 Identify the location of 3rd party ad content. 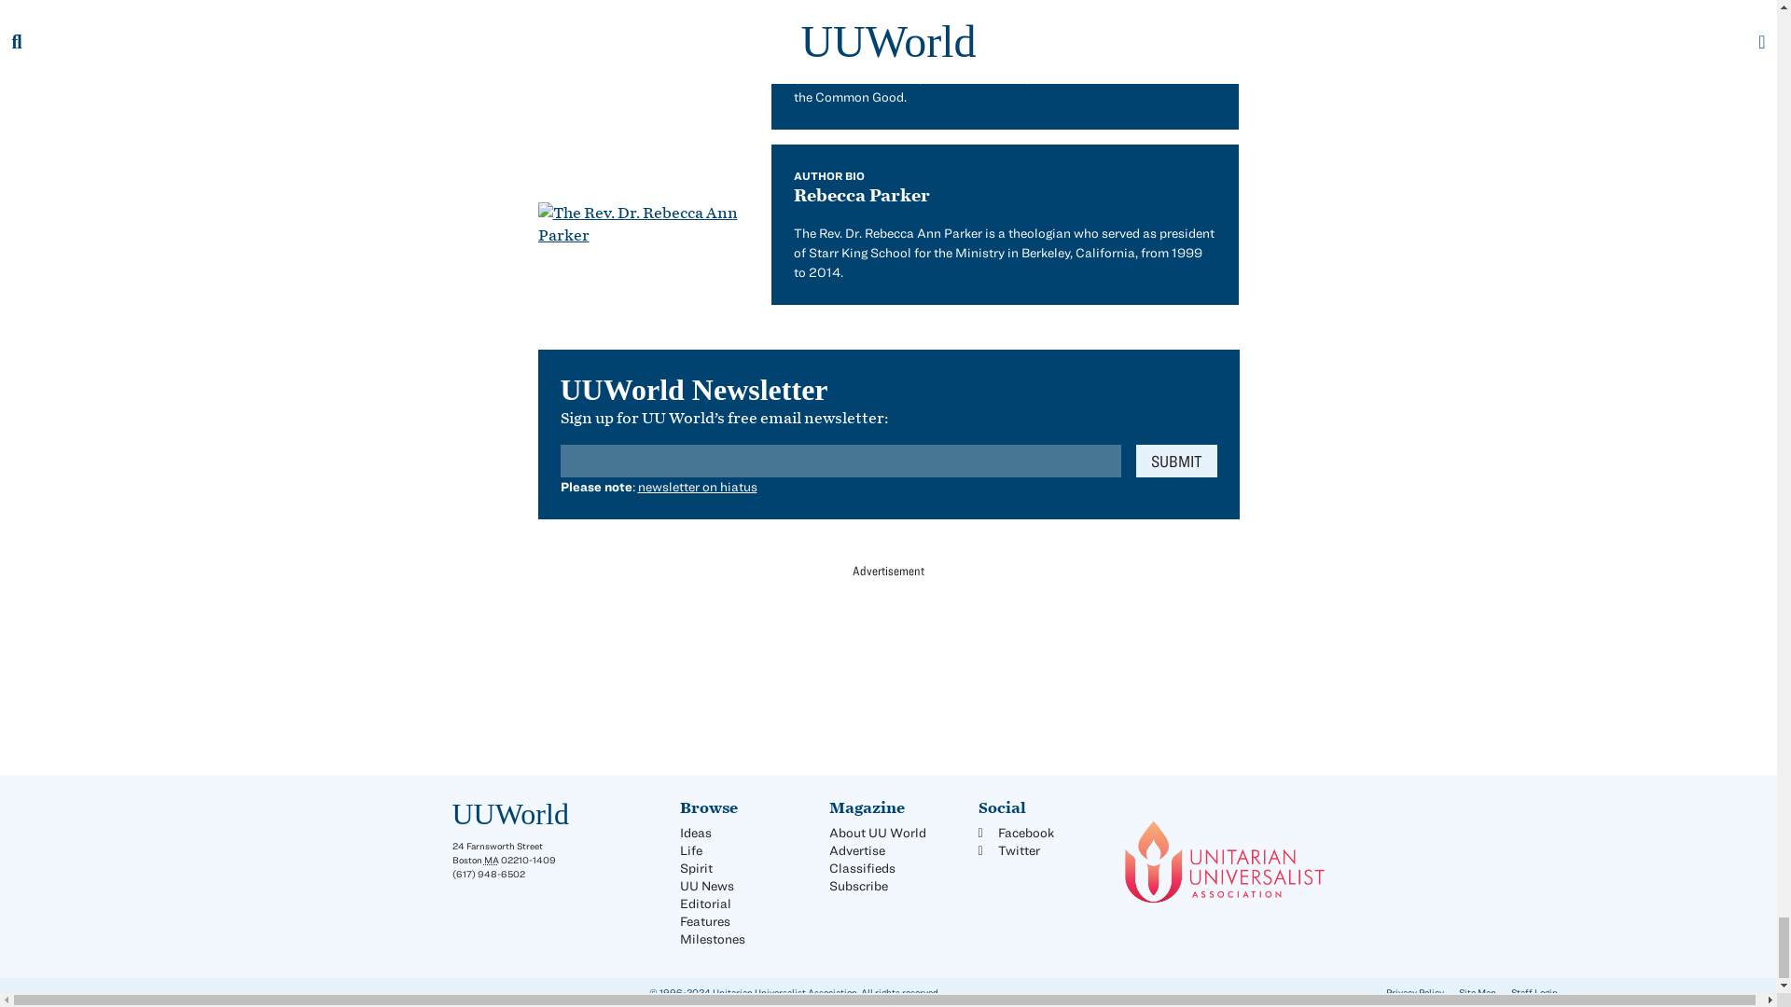
(887, 655).